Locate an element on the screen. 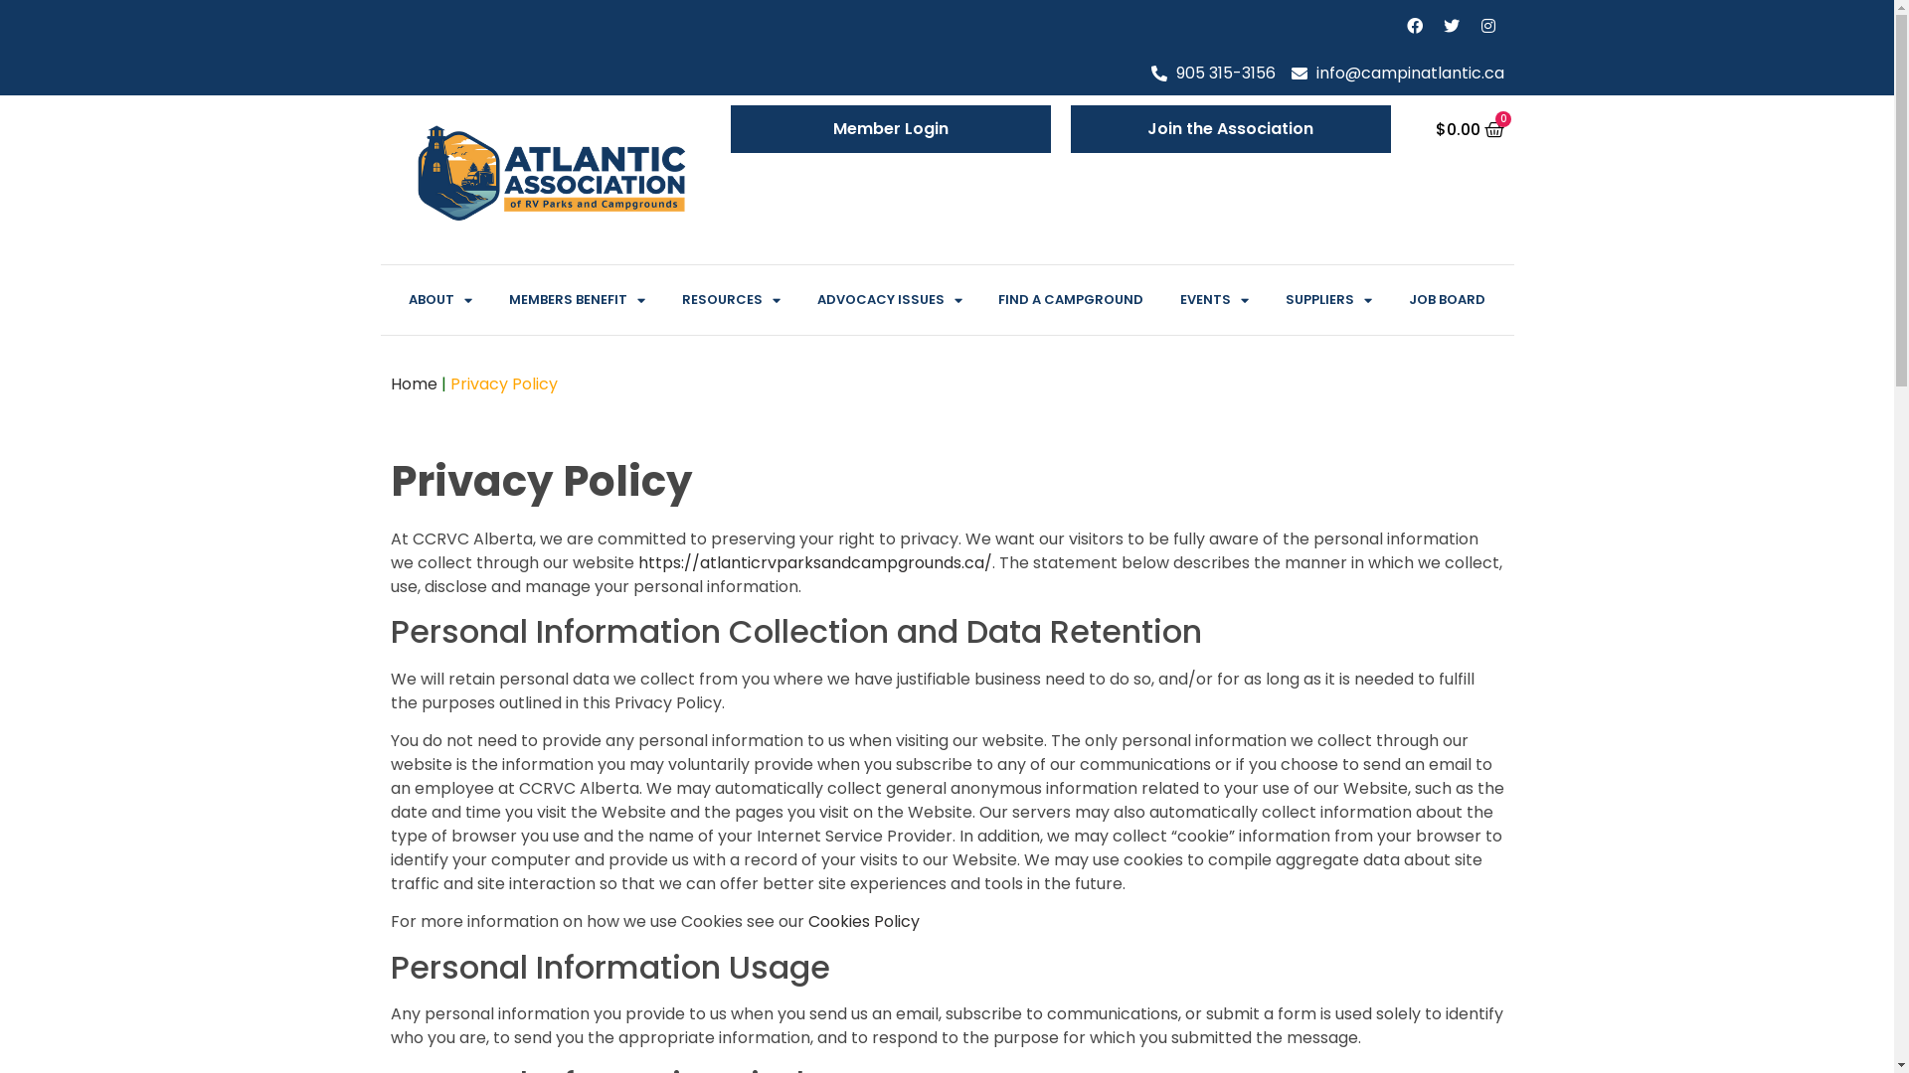 Image resolution: width=1909 pixels, height=1073 pixels. EVENTS is located at coordinates (1215, 300).